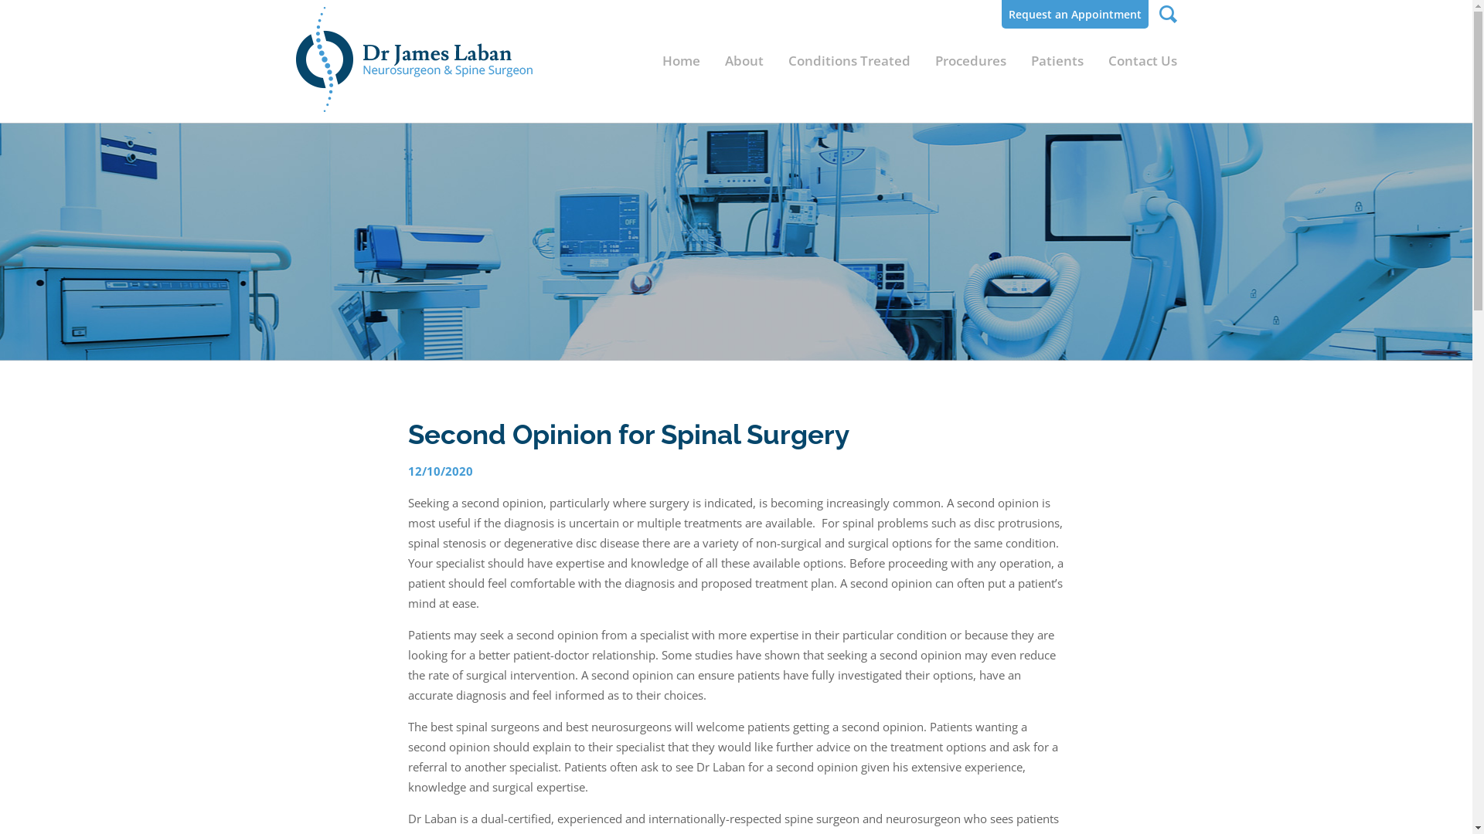  What do you see at coordinates (744, 61) in the screenshot?
I see `About` at bounding box center [744, 61].